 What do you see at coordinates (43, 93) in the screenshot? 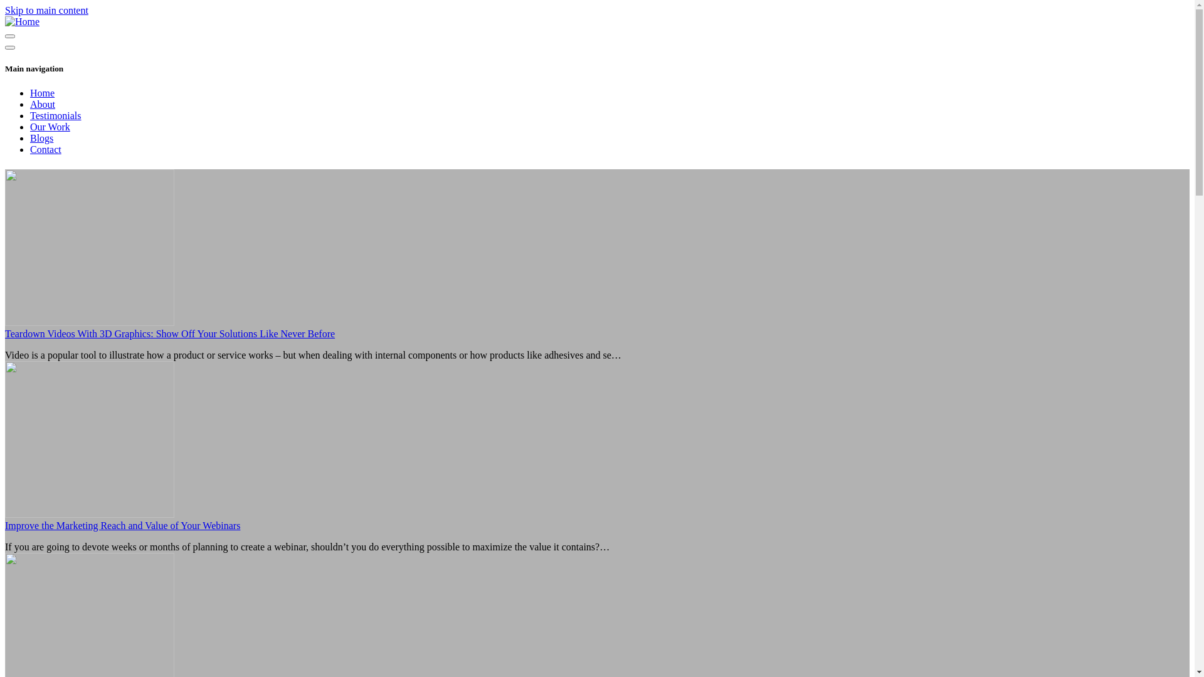
I see `Home` at bounding box center [43, 93].